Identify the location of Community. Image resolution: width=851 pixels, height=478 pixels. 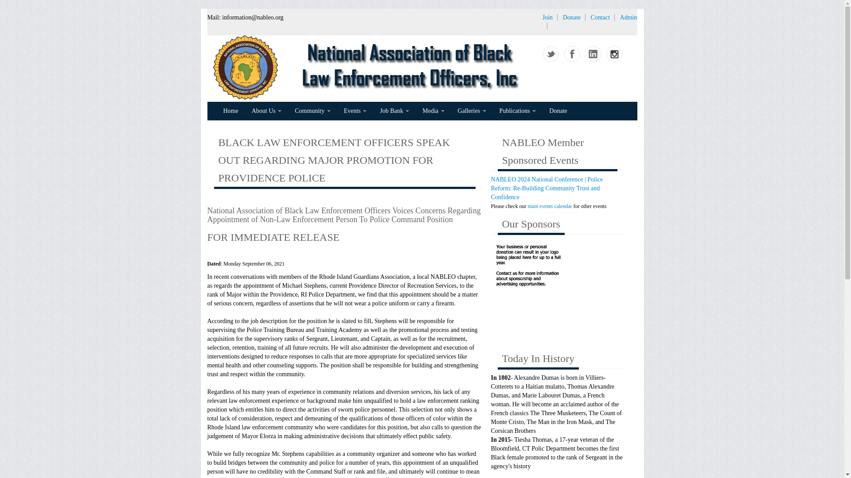
(312, 111).